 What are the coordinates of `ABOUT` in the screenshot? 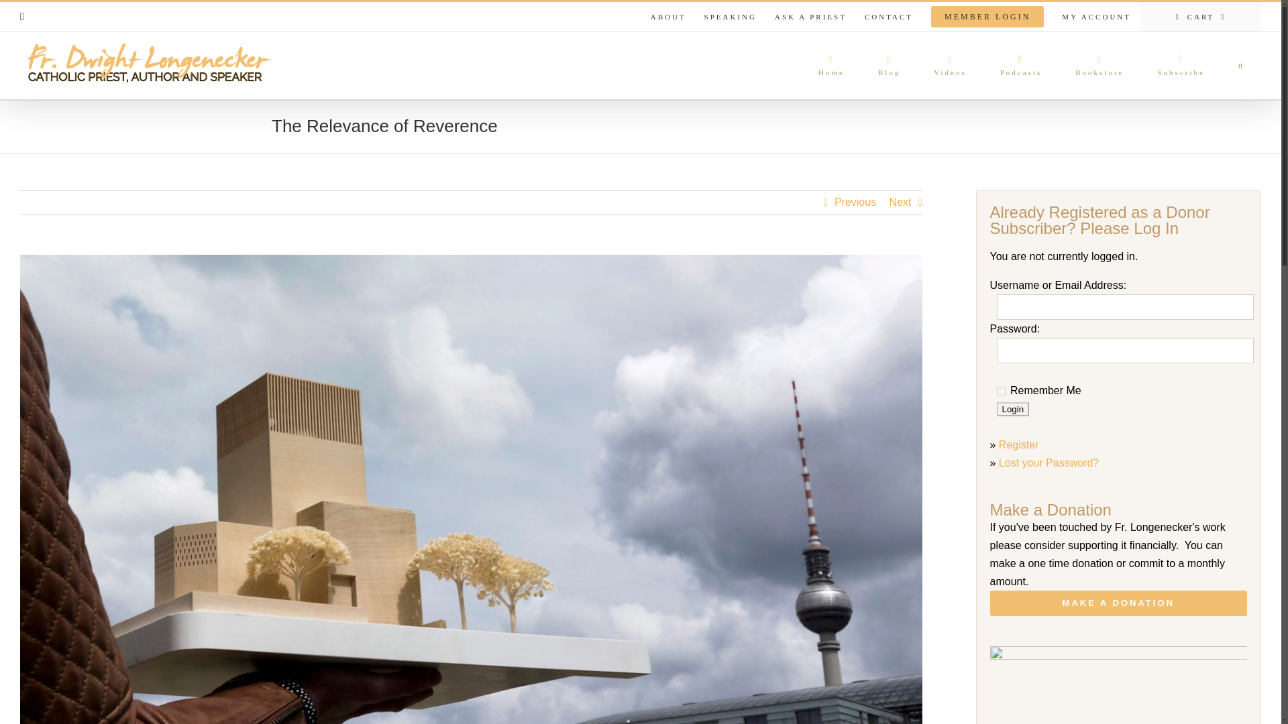 It's located at (668, 17).